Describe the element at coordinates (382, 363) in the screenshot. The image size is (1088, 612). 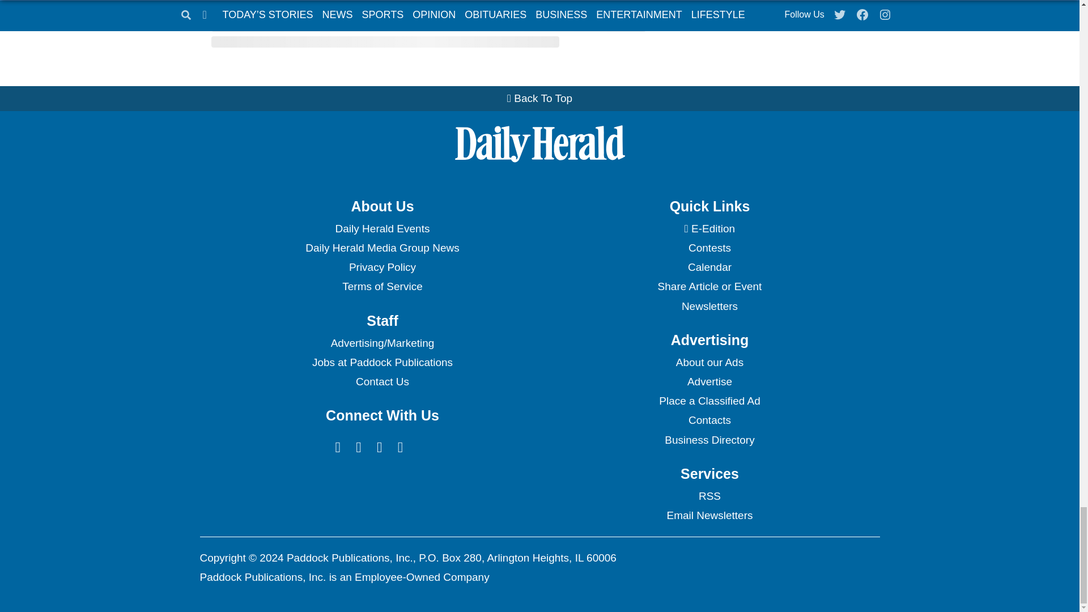
I see `Jobs at Paddock Publications` at that location.